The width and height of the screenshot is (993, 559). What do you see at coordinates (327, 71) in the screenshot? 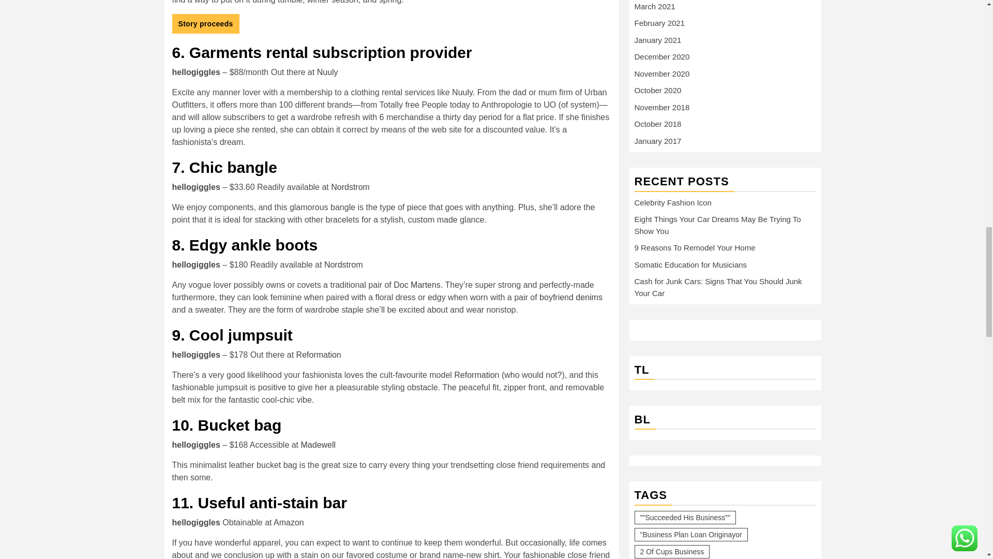
I see `Nuuly` at bounding box center [327, 71].